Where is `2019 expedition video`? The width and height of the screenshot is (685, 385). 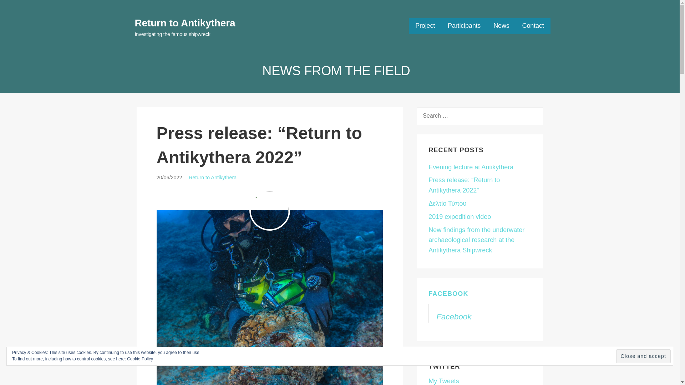
2019 expedition video is located at coordinates (460, 217).